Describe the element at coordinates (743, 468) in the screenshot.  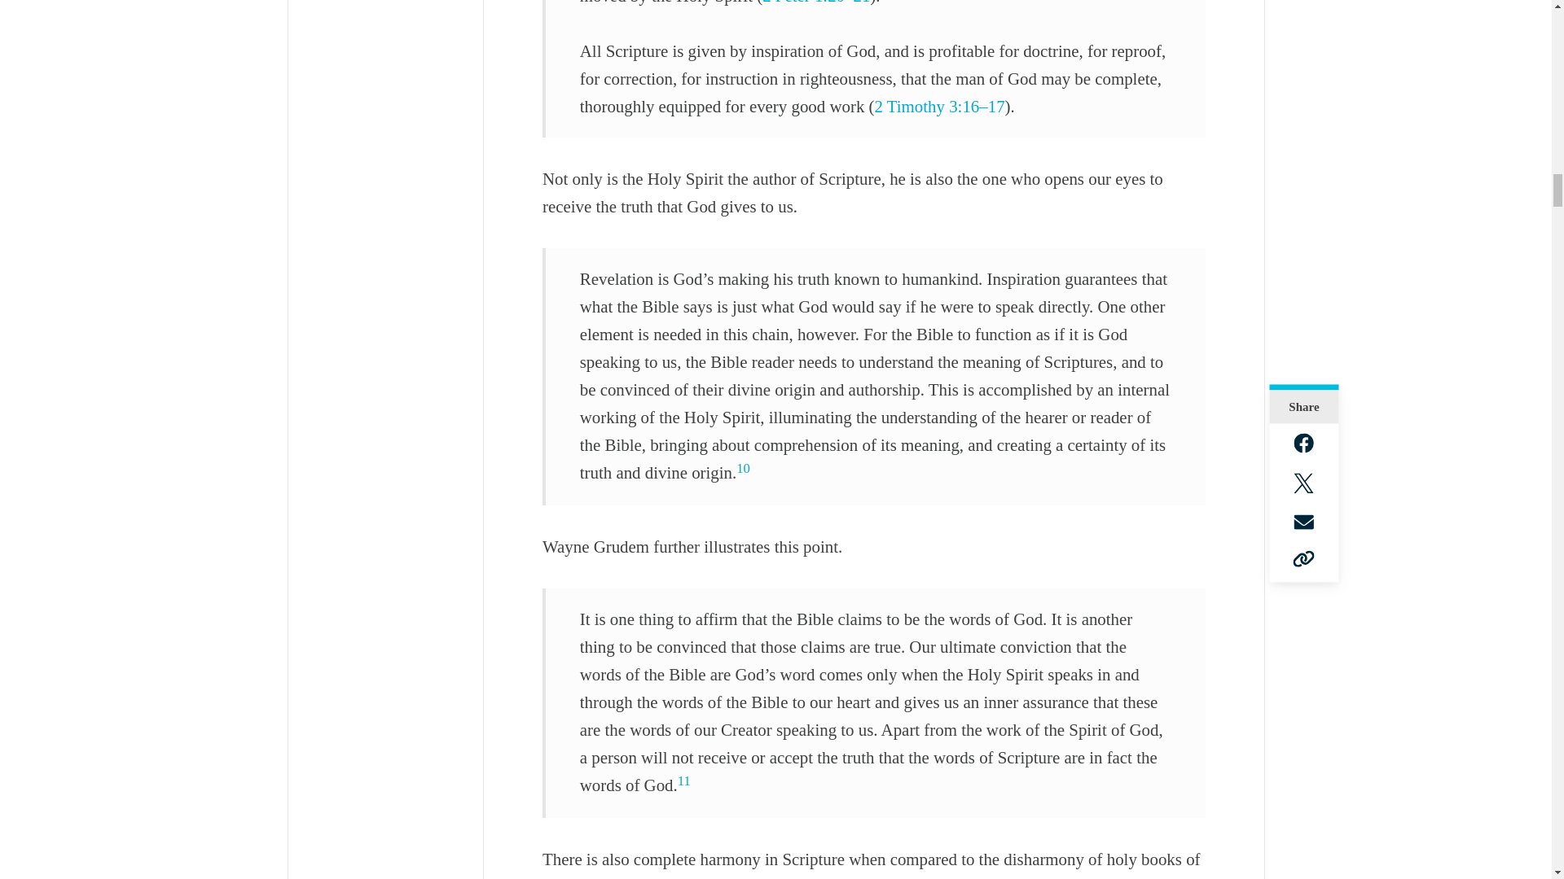
I see `Footnote 10` at that location.